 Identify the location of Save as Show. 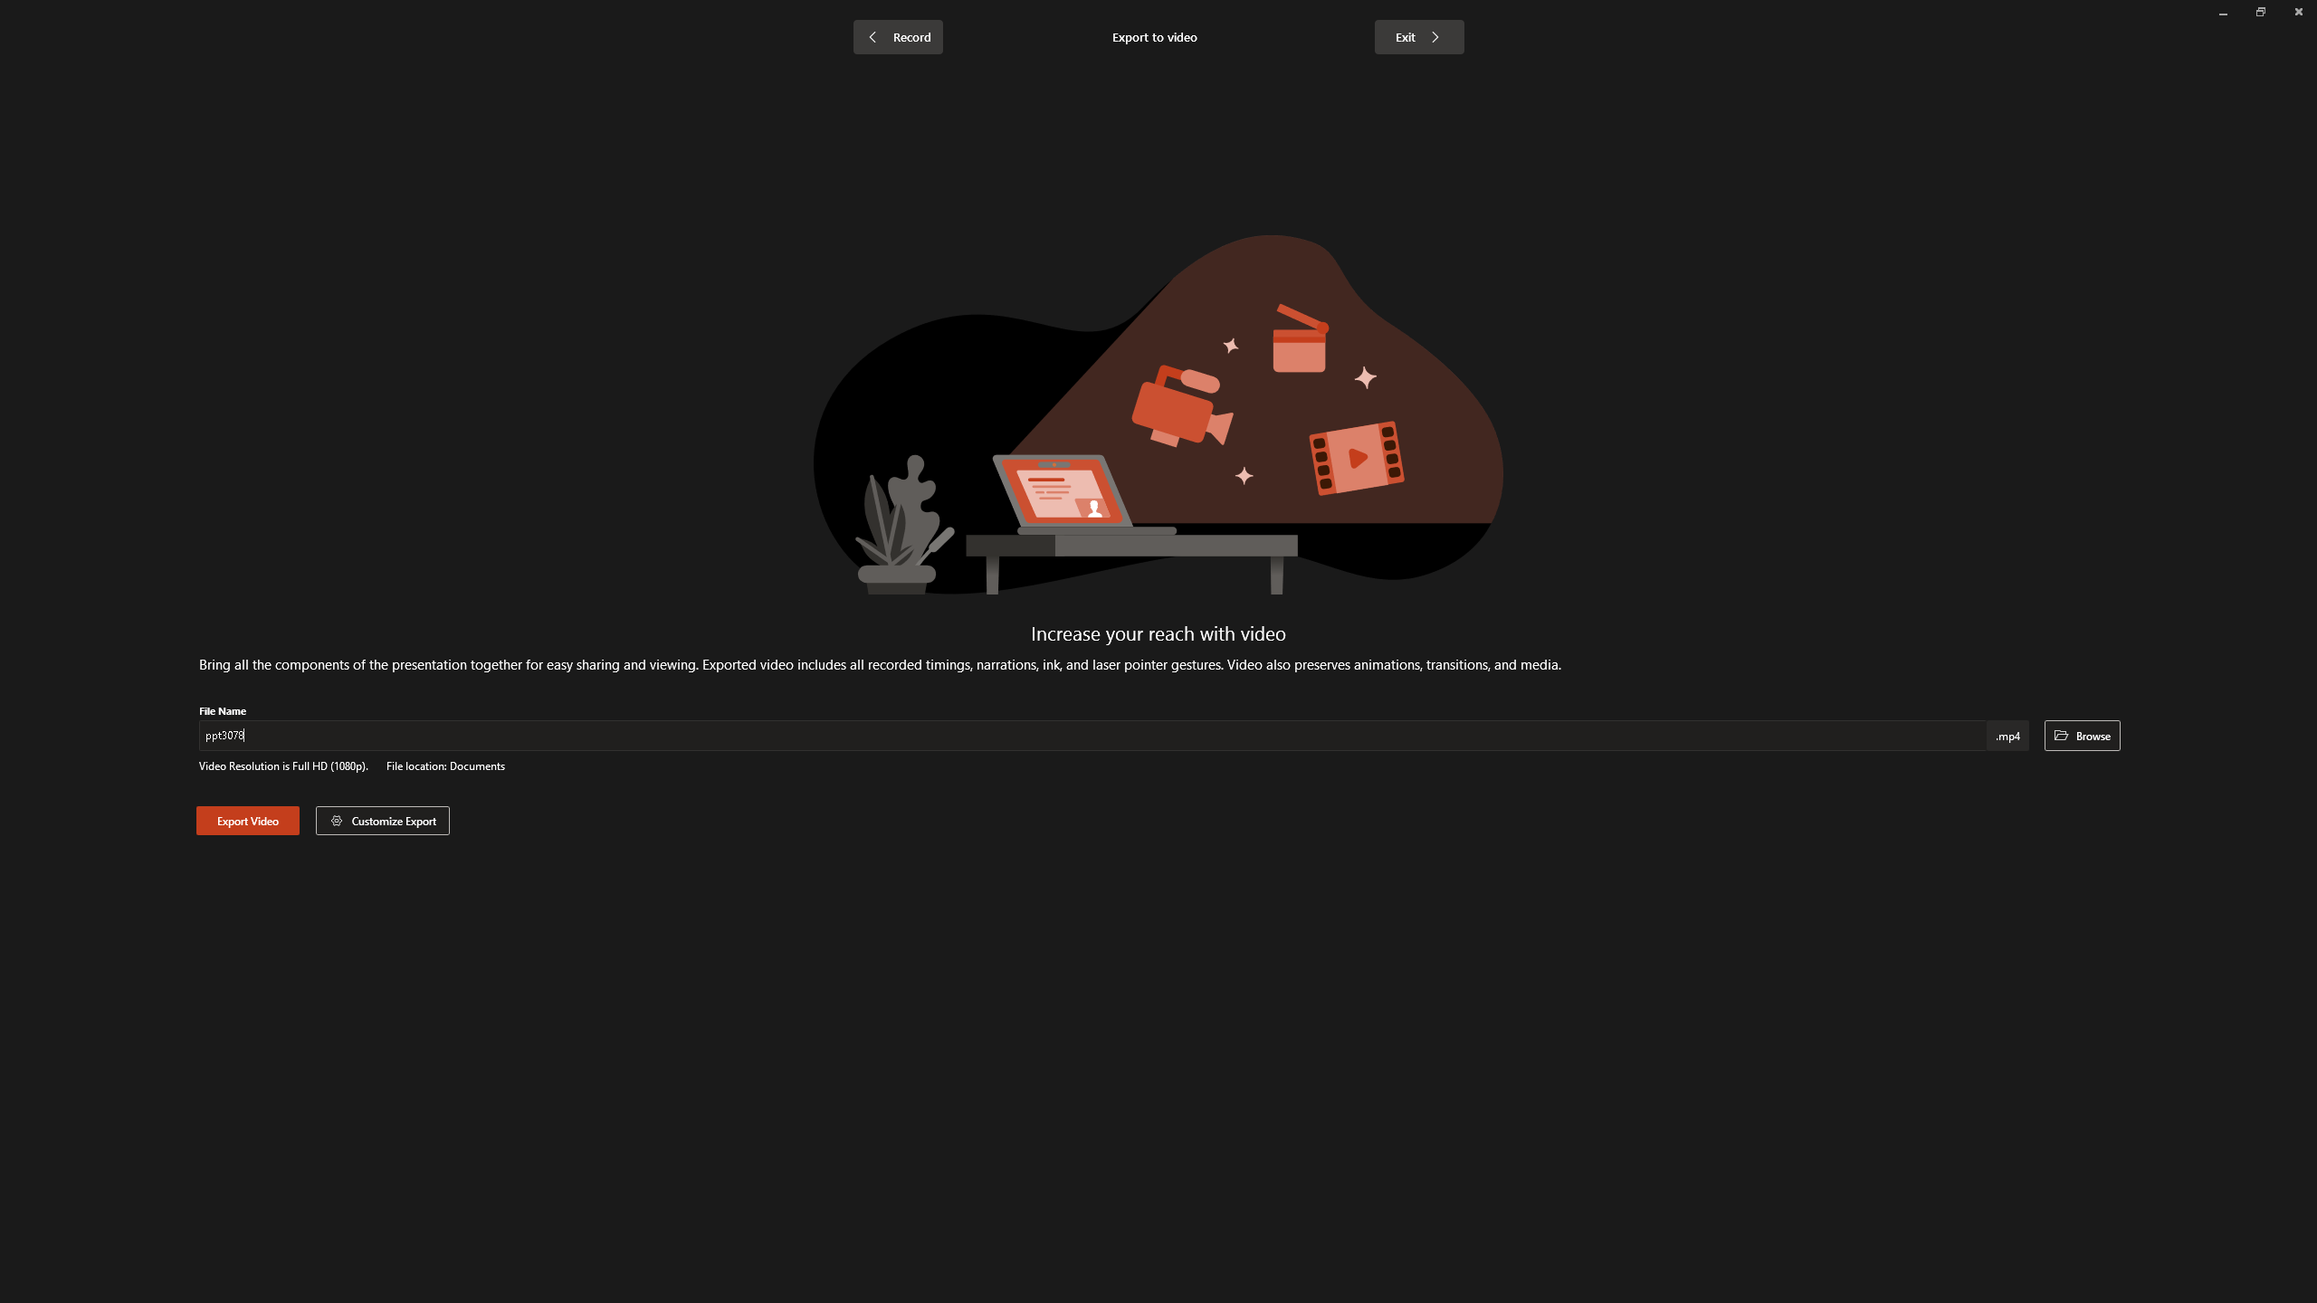
(487, 93).